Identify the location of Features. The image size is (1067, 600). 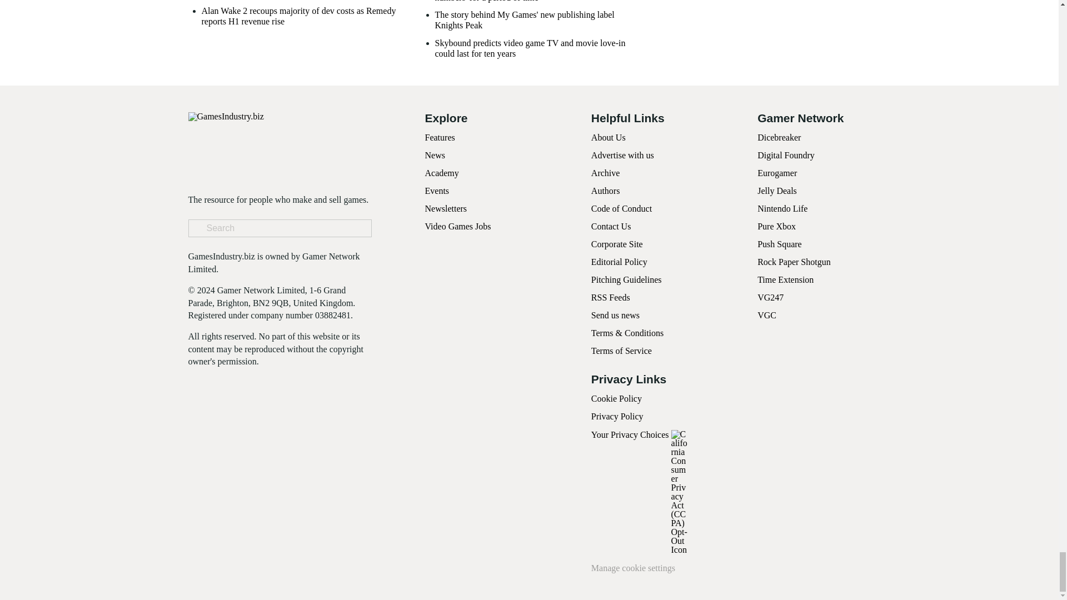
(439, 137).